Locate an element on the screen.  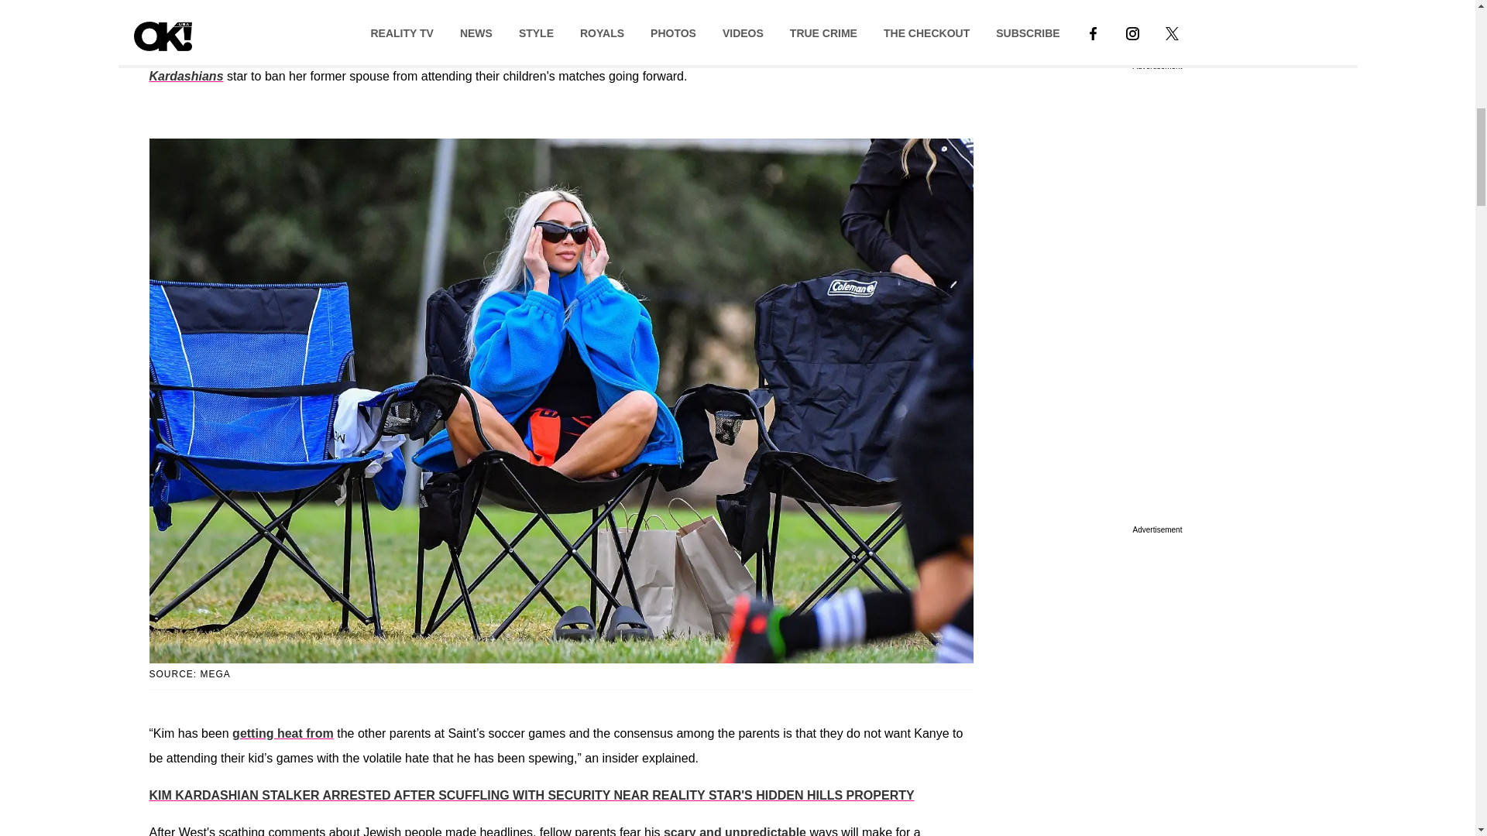
complete meltdown is located at coordinates (240, 51).